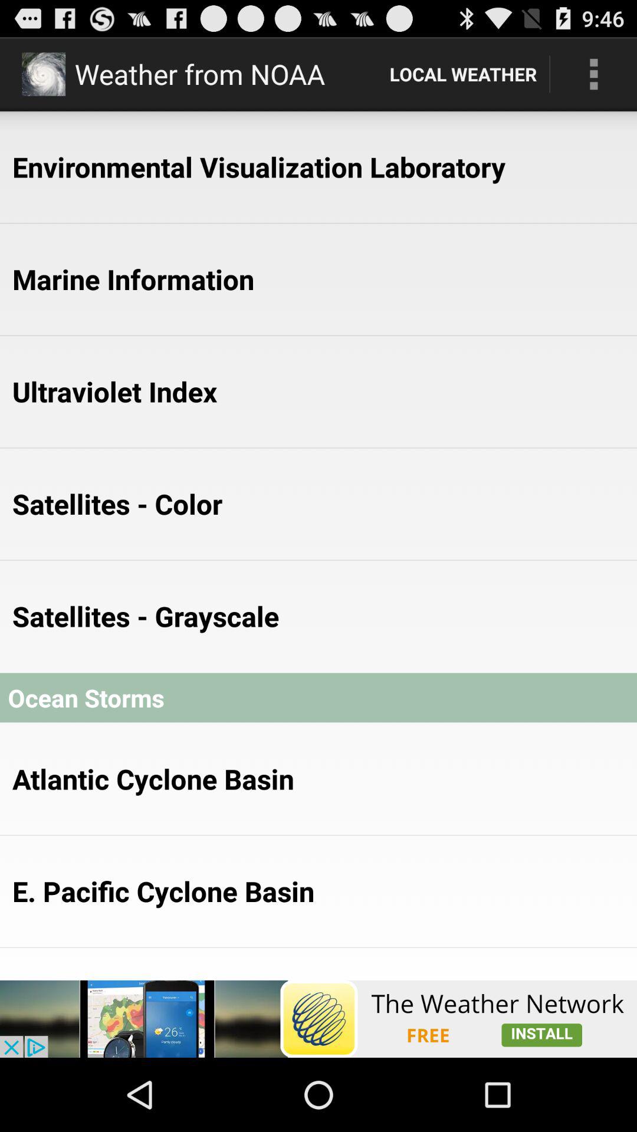  Describe the element at coordinates (318, 1019) in the screenshot. I see `click advertisement` at that location.